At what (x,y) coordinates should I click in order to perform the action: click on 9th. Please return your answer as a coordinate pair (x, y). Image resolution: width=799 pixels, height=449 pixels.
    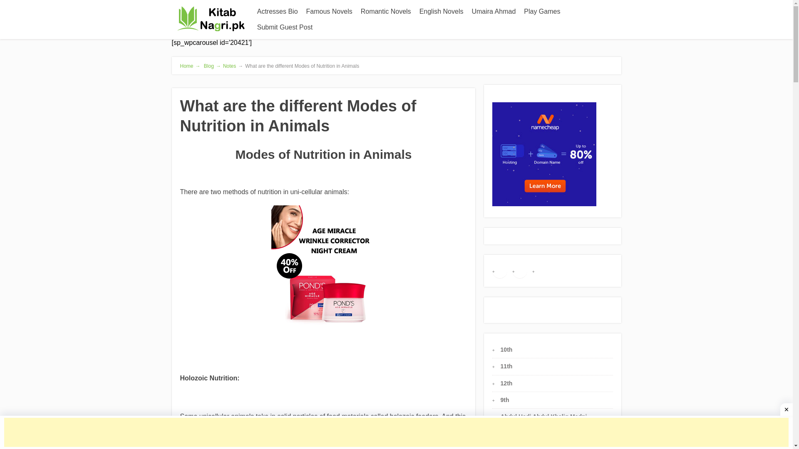
    Looking at the image, I should click on (505, 400).